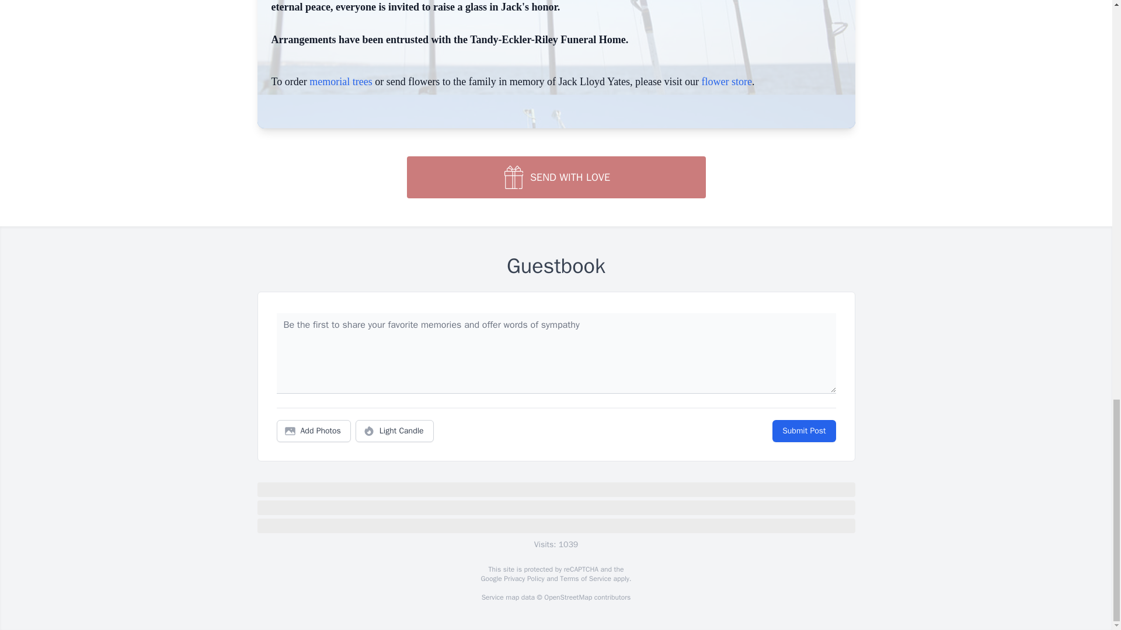  I want to click on OpenStreetMap, so click(568, 597).